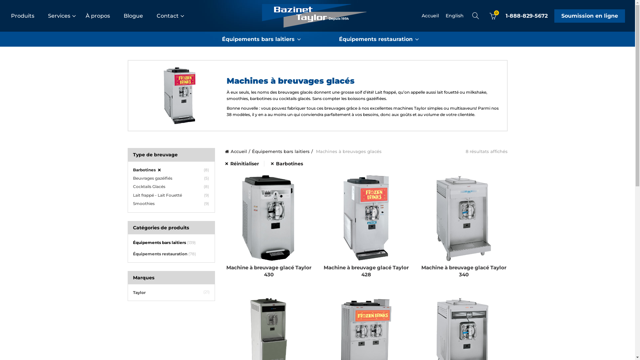 The height and width of the screenshot is (360, 640). Describe the element at coordinates (139, 293) in the screenshot. I see `Taylor` at that location.